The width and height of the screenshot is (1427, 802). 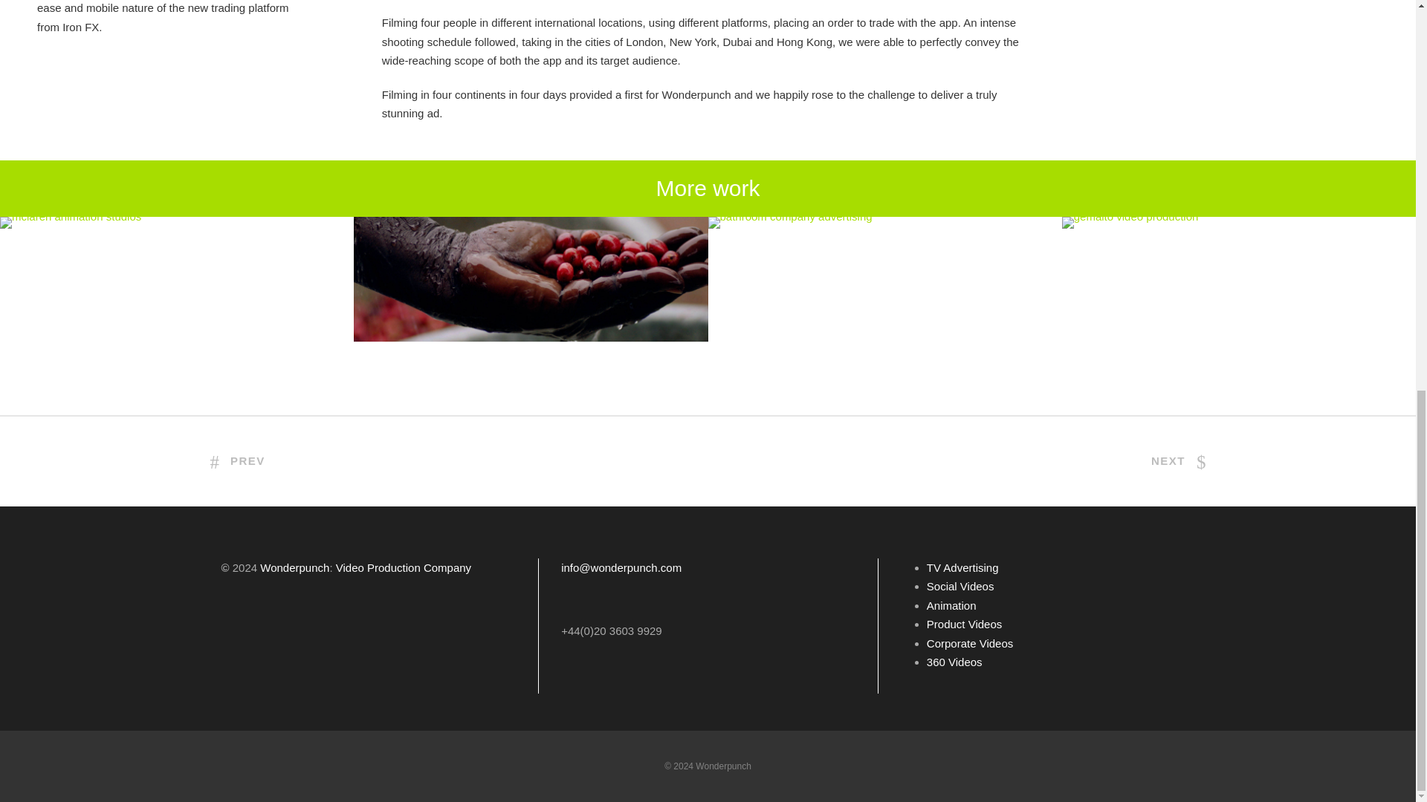 What do you see at coordinates (1179, 460) in the screenshot?
I see `NEXT` at bounding box center [1179, 460].